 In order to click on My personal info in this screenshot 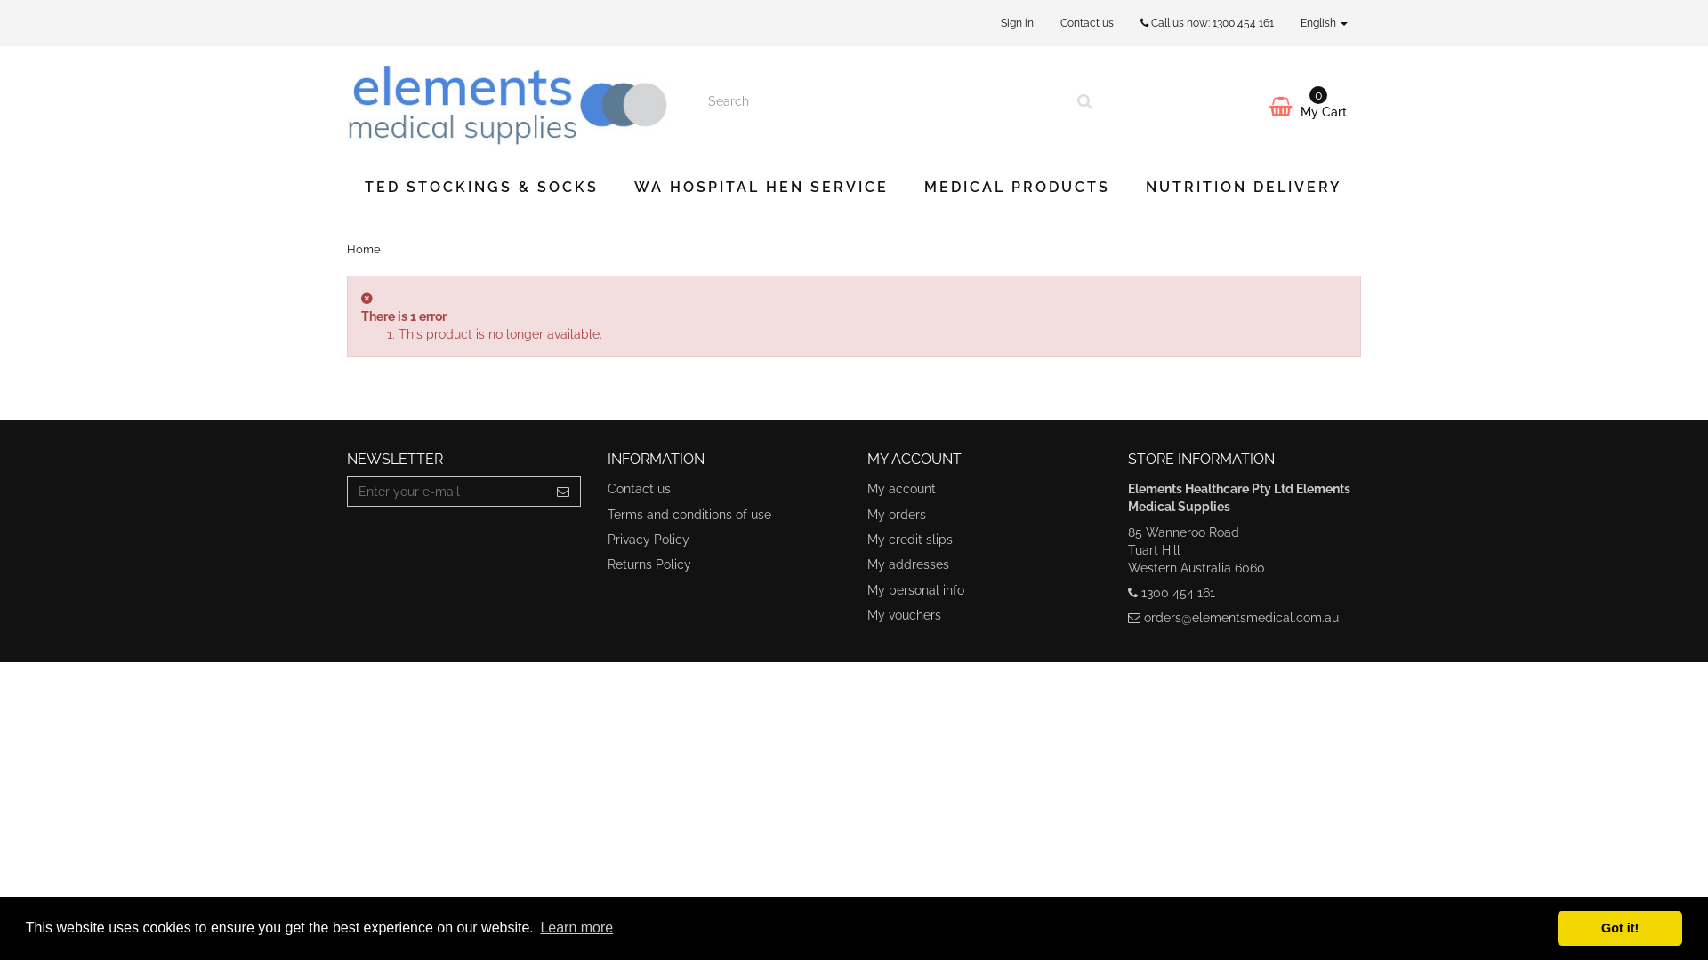, I will do `click(916, 590)`.